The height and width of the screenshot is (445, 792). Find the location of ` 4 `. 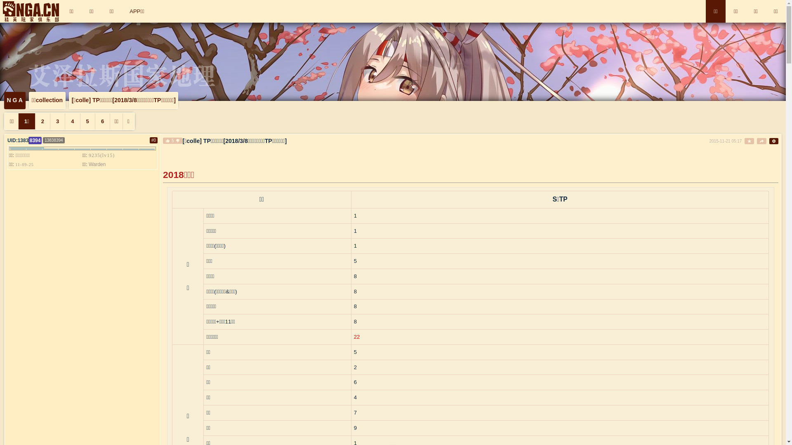

 4  is located at coordinates (72, 121).